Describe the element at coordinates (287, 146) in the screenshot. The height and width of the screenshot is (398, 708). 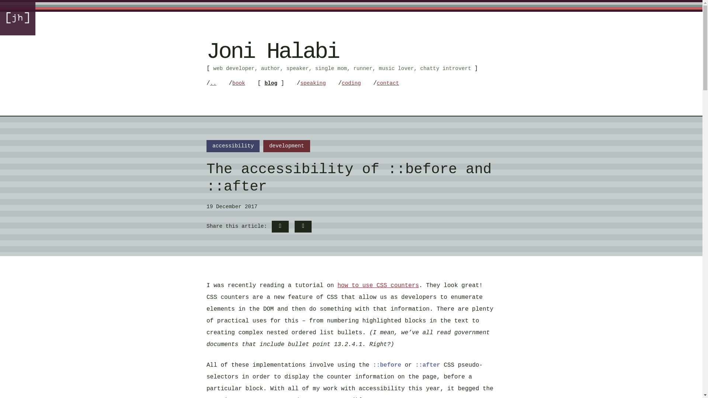
I see `development` at that location.